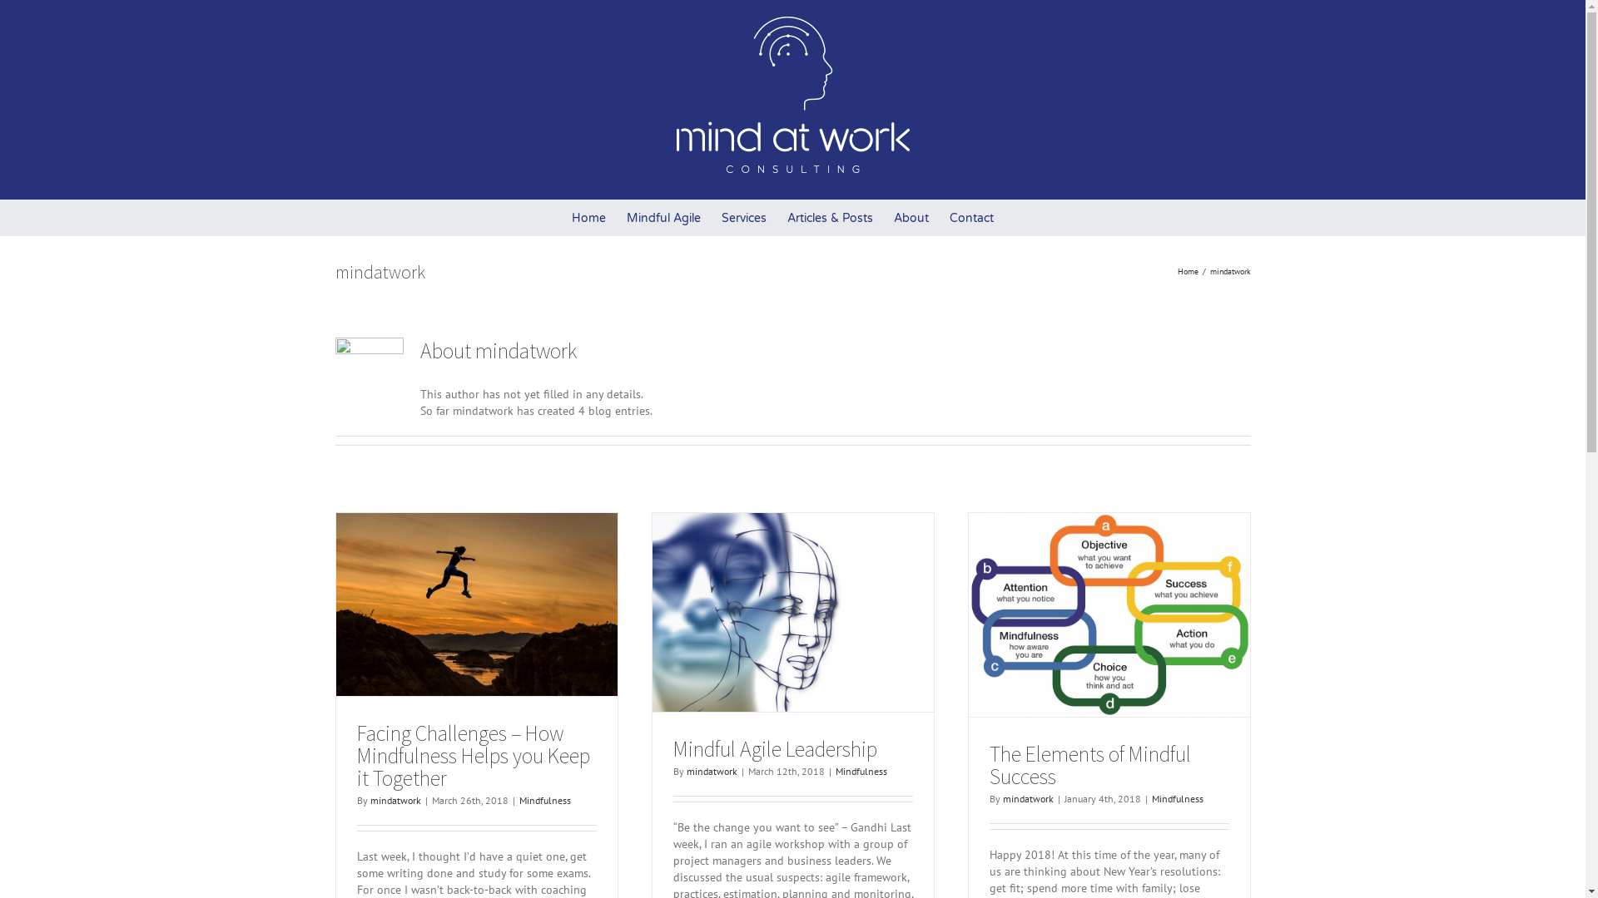 The width and height of the screenshot is (1598, 898). What do you see at coordinates (970, 218) in the screenshot?
I see `Contact` at bounding box center [970, 218].